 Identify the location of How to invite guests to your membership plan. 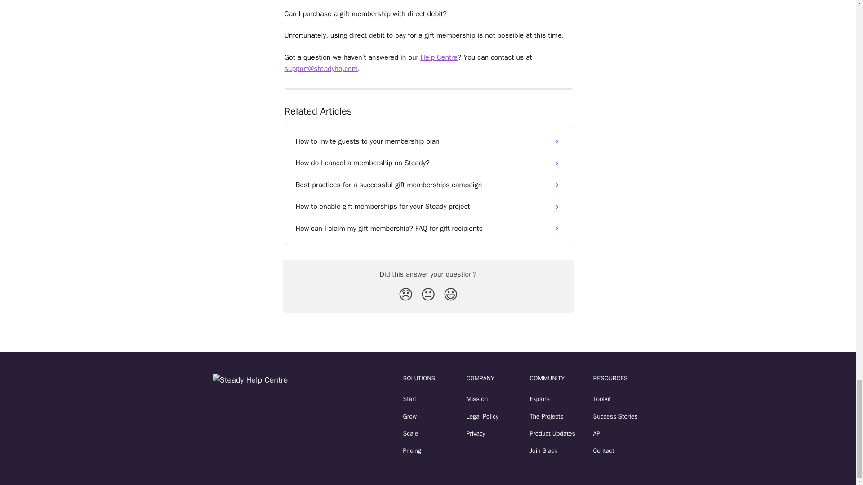
(428, 141).